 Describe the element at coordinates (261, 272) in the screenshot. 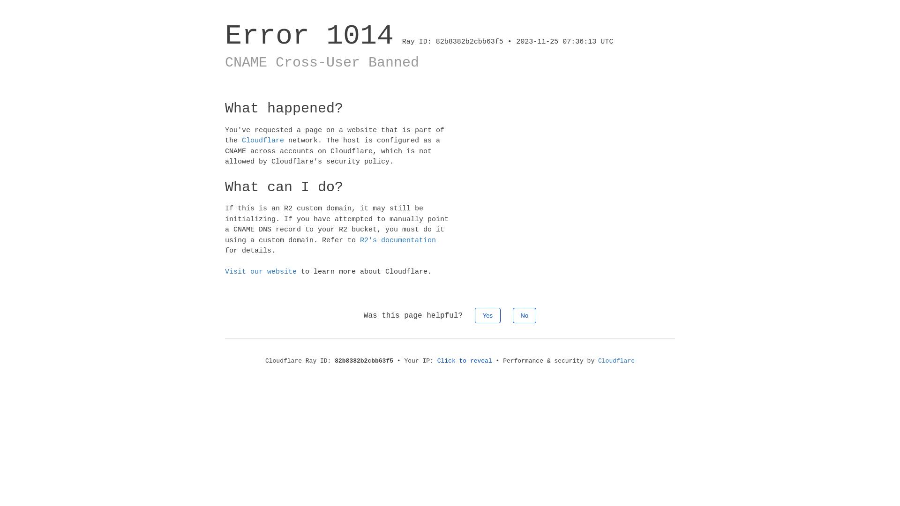

I see `Visit our website` at that location.